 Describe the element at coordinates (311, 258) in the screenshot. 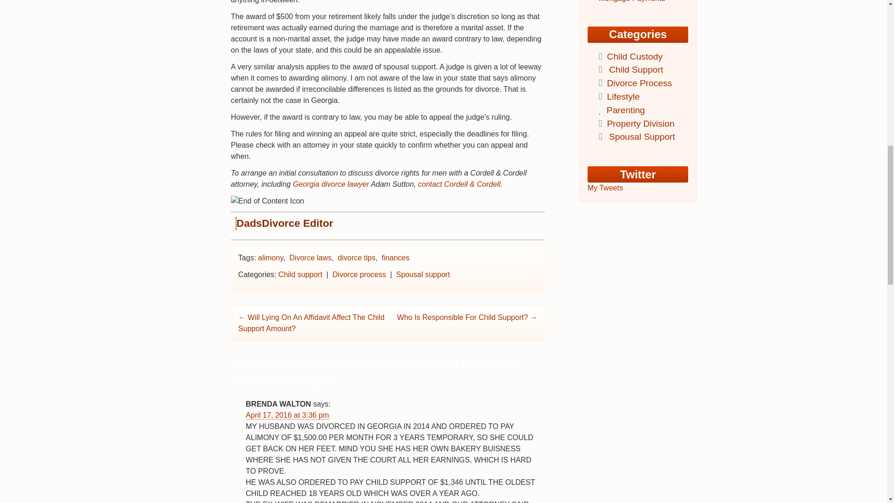

I see `Divorce laws` at that location.